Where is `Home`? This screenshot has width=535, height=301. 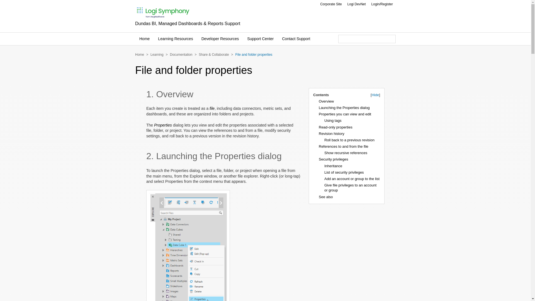
Home is located at coordinates (144, 39).